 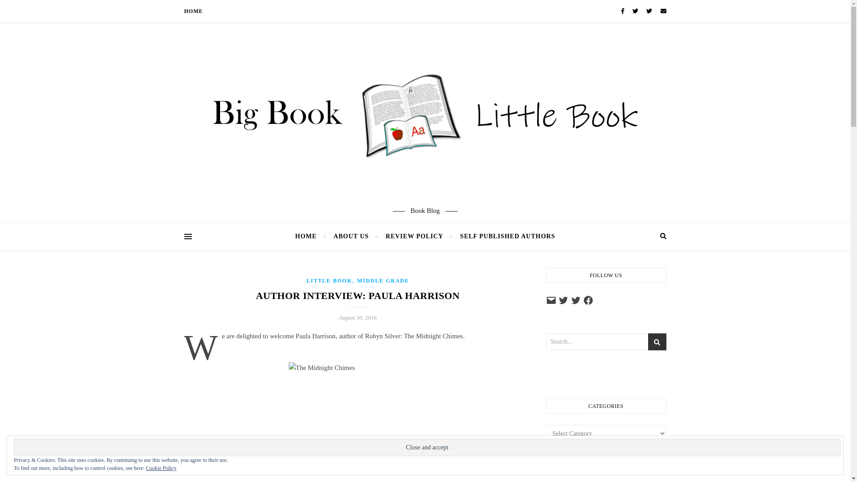 I want to click on Close and accept, so click(x=427, y=447).